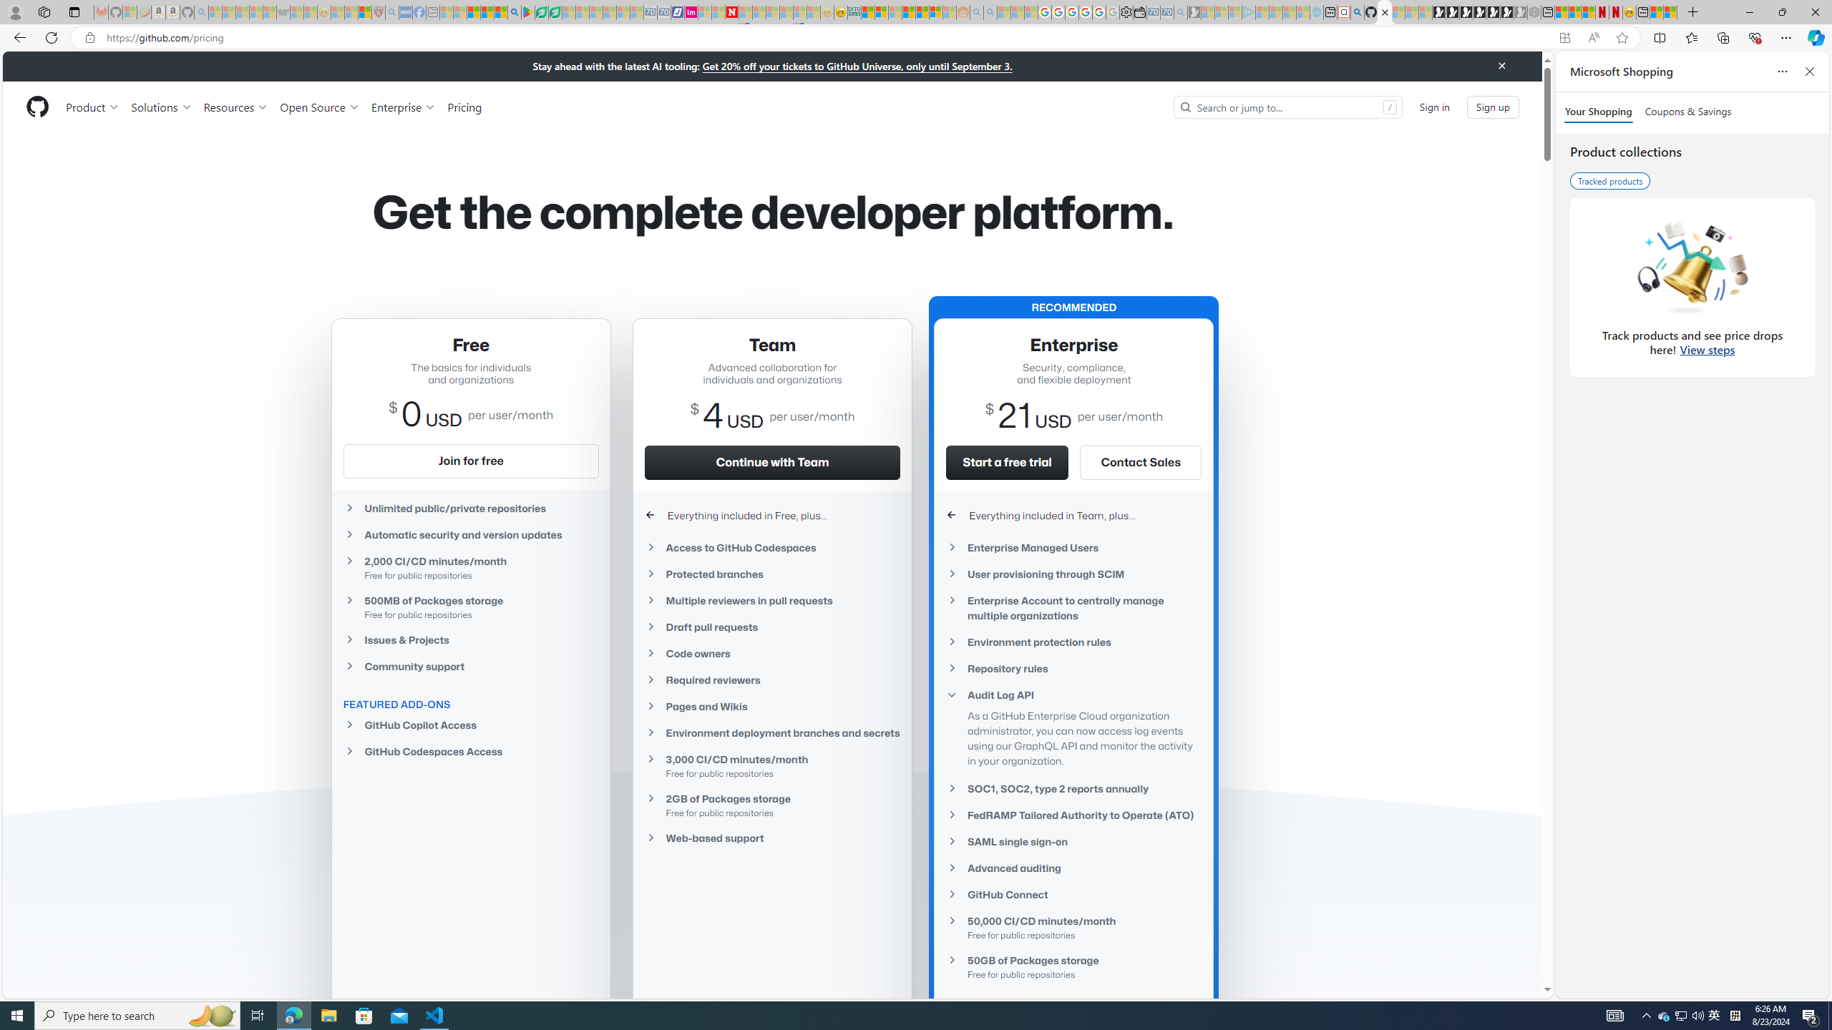  Describe the element at coordinates (773, 627) in the screenshot. I see `Draft pull requests` at that location.